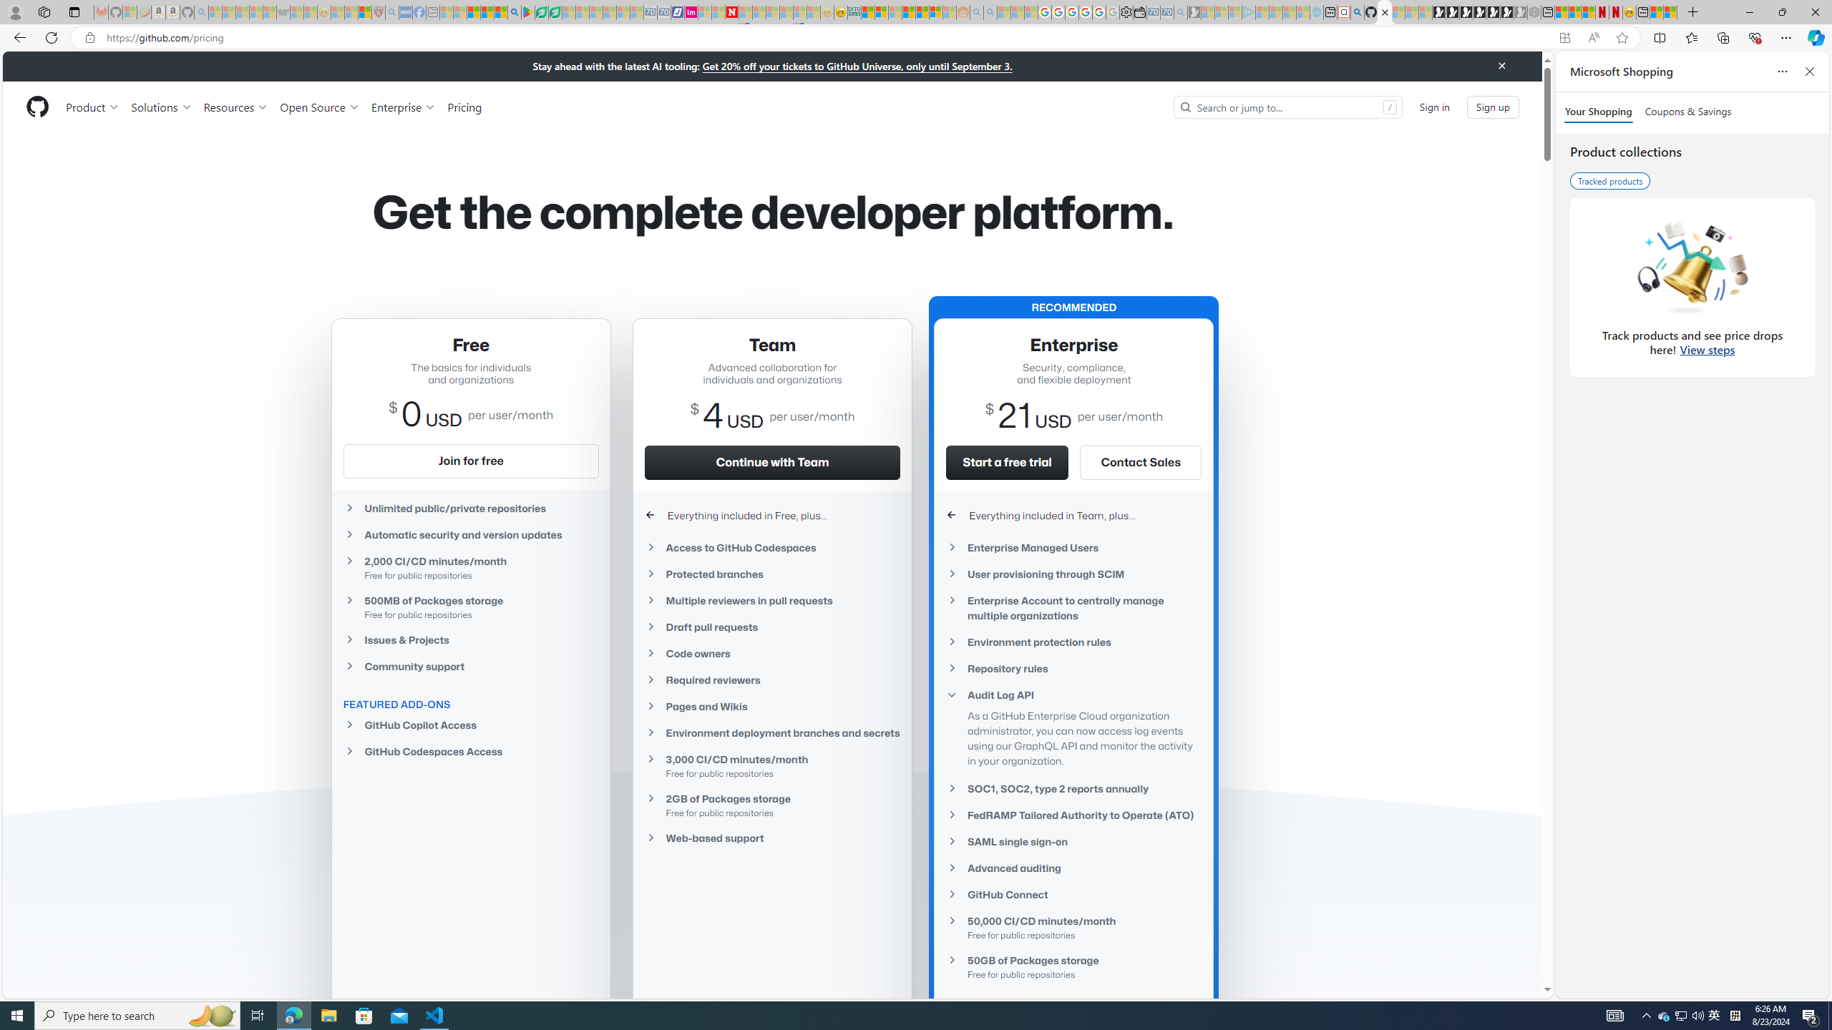  Describe the element at coordinates (773, 627) in the screenshot. I see `Draft pull requests` at that location.